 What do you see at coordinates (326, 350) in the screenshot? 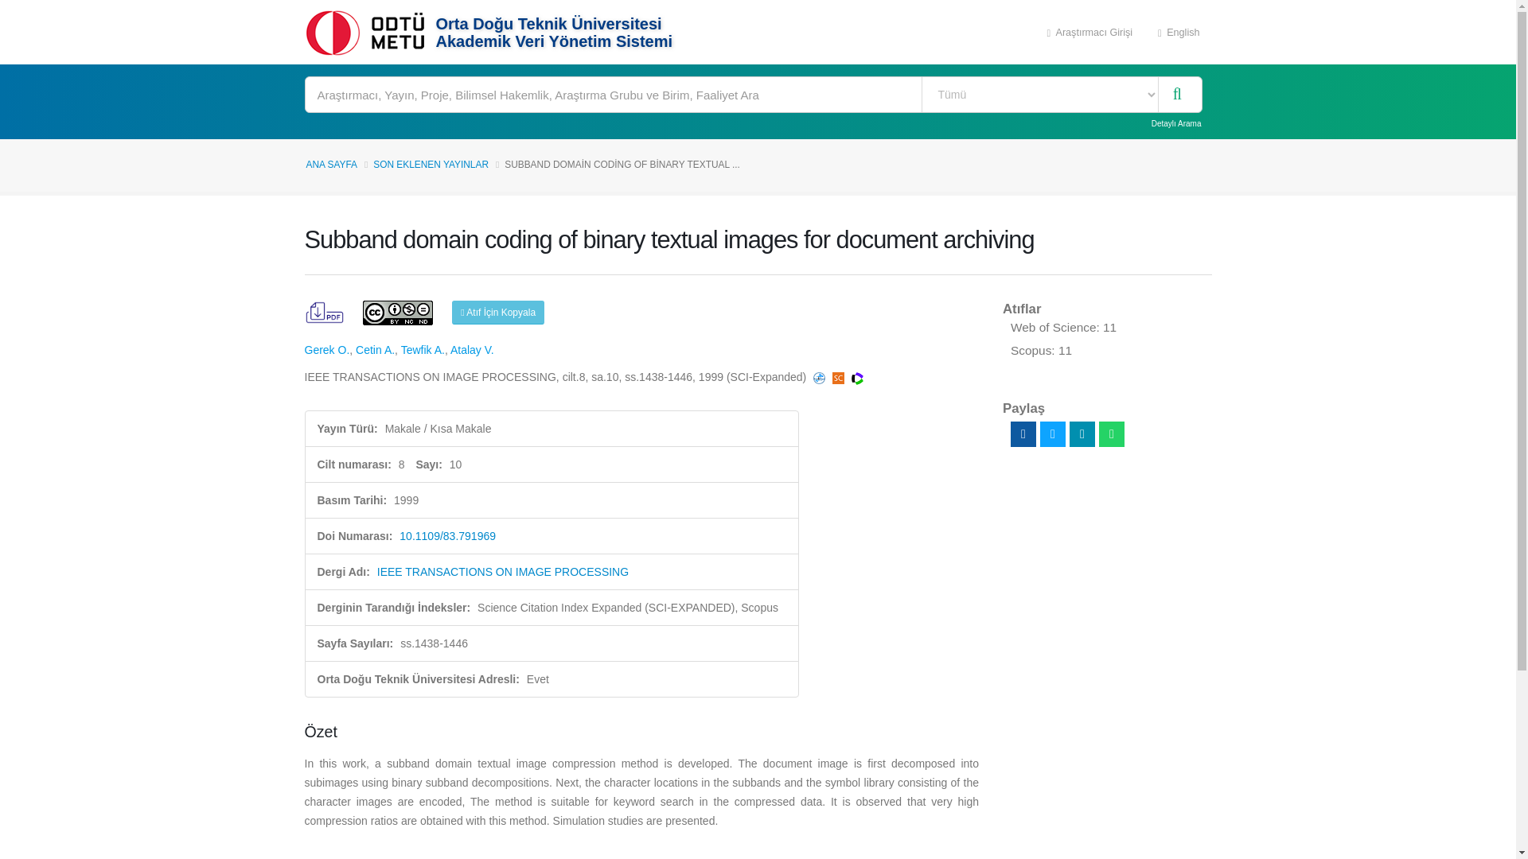
I see `ON Gerek` at bounding box center [326, 350].